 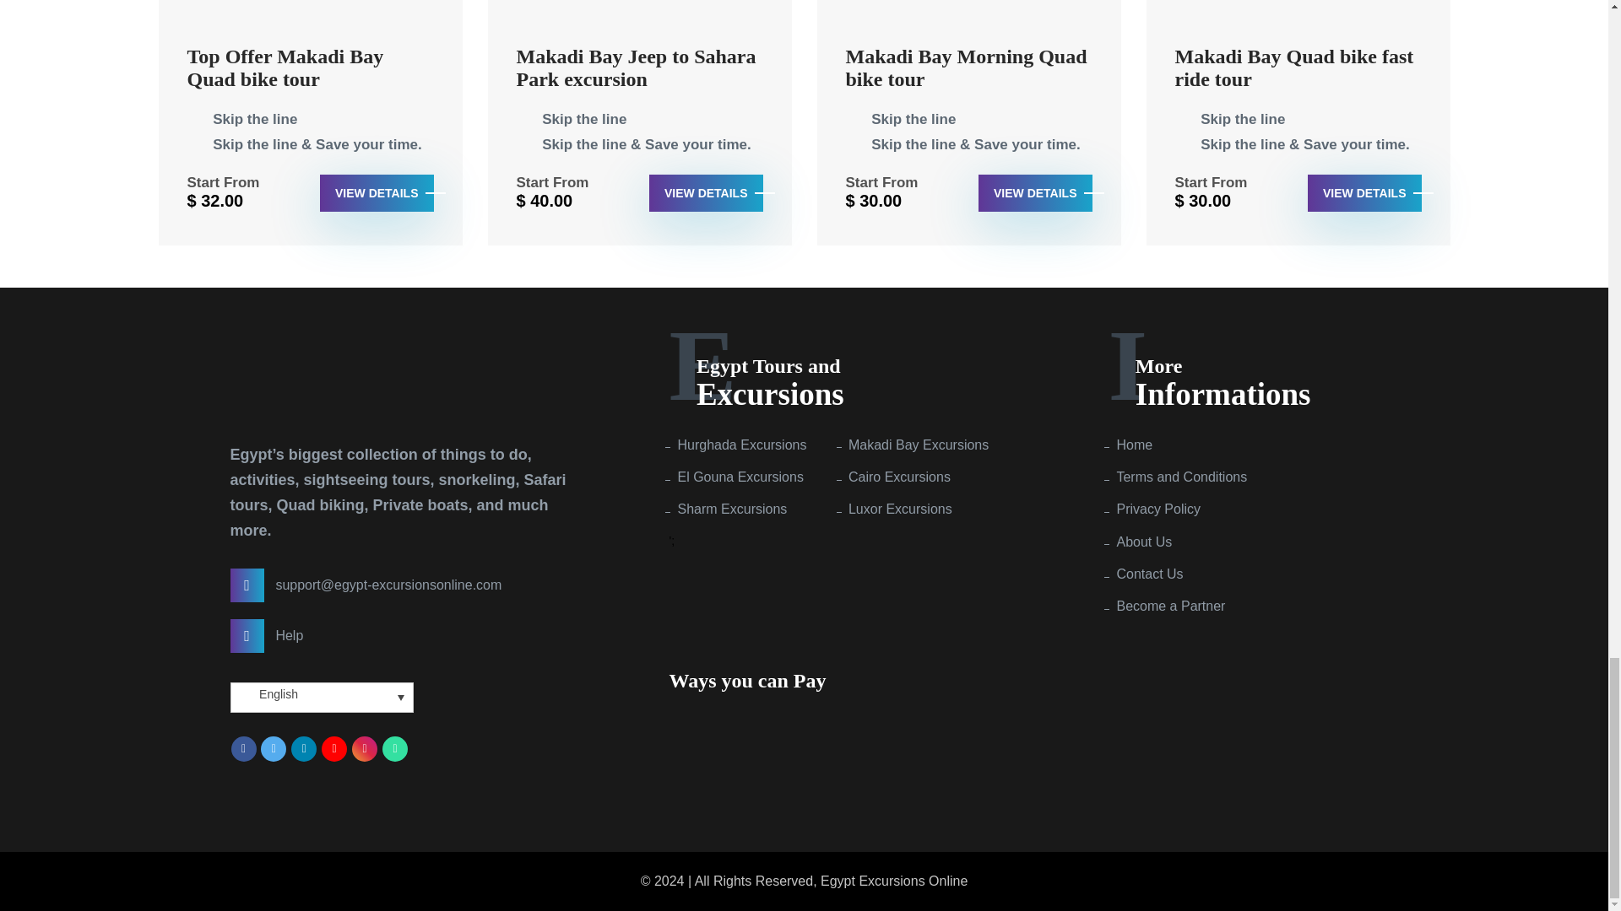 What do you see at coordinates (640, 76) in the screenshot?
I see `Makadi Bay Jeep to Sahara Park excursion` at bounding box center [640, 76].